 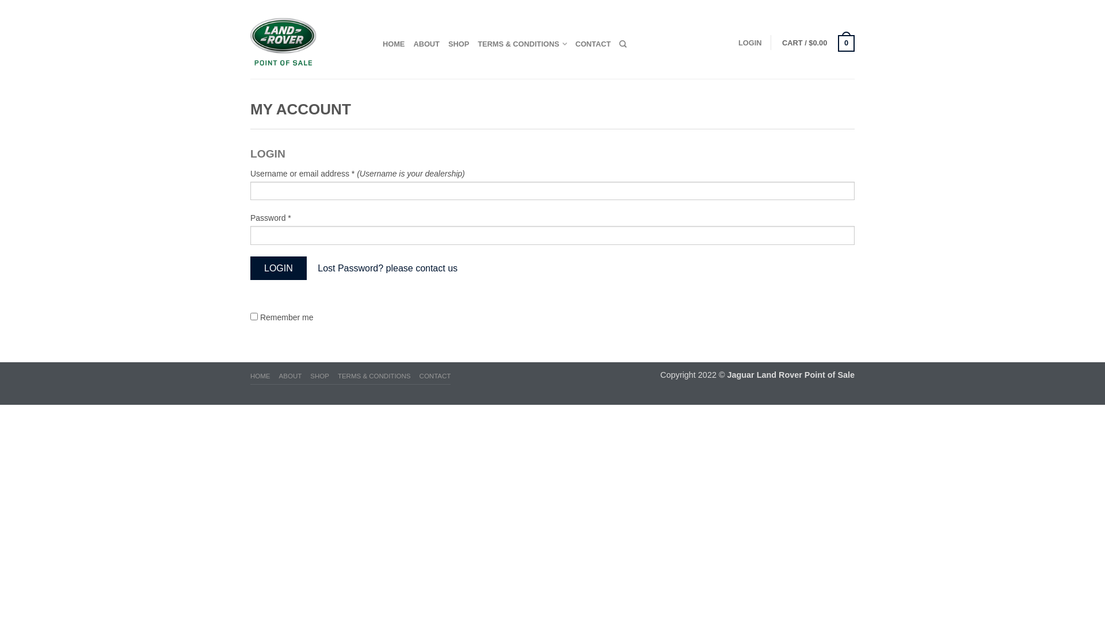 I want to click on SHOP, so click(x=459, y=44).